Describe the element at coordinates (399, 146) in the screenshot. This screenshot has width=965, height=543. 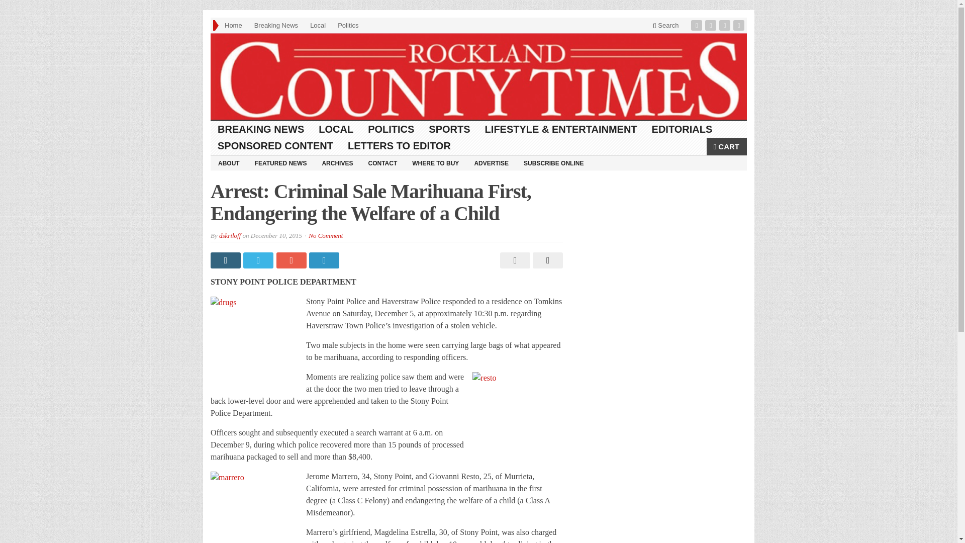
I see `LETTERS TO EDITOR` at that location.